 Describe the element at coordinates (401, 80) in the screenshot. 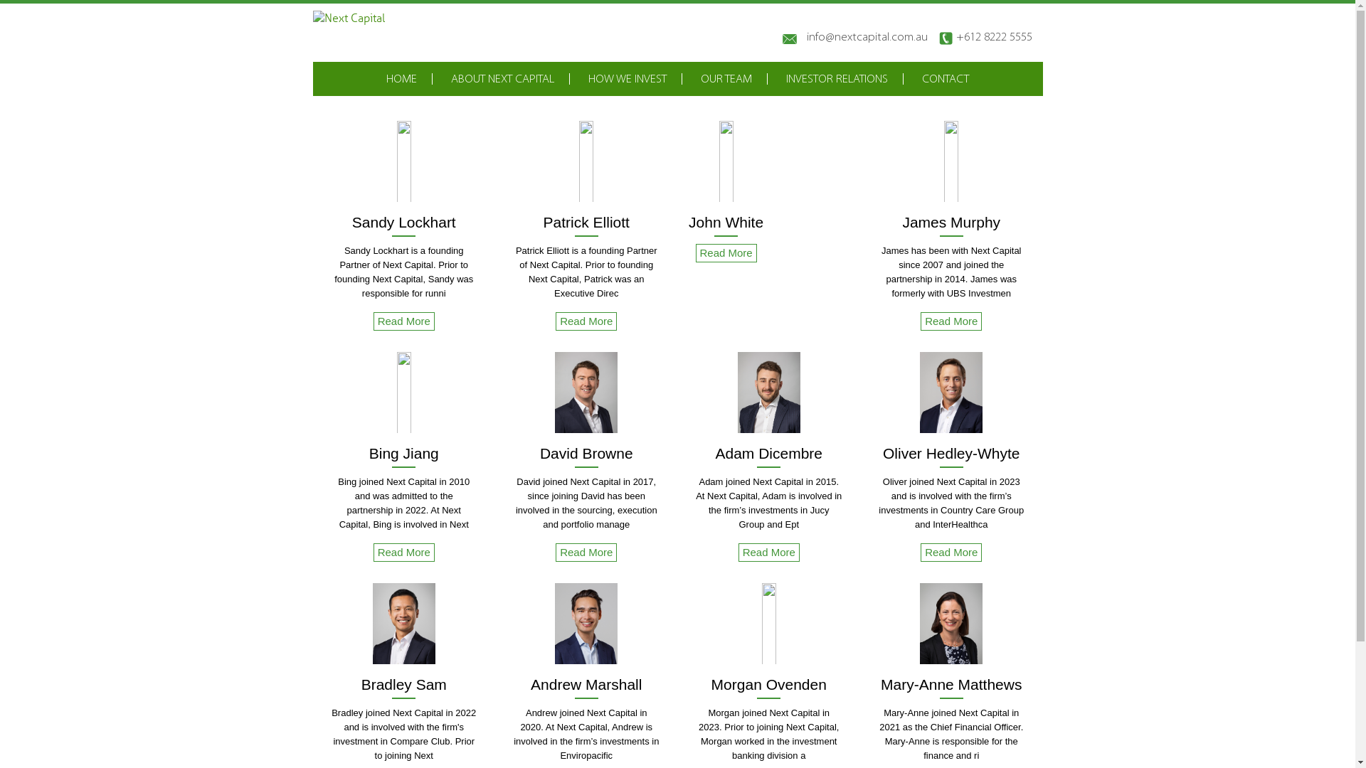

I see `HOME` at that location.